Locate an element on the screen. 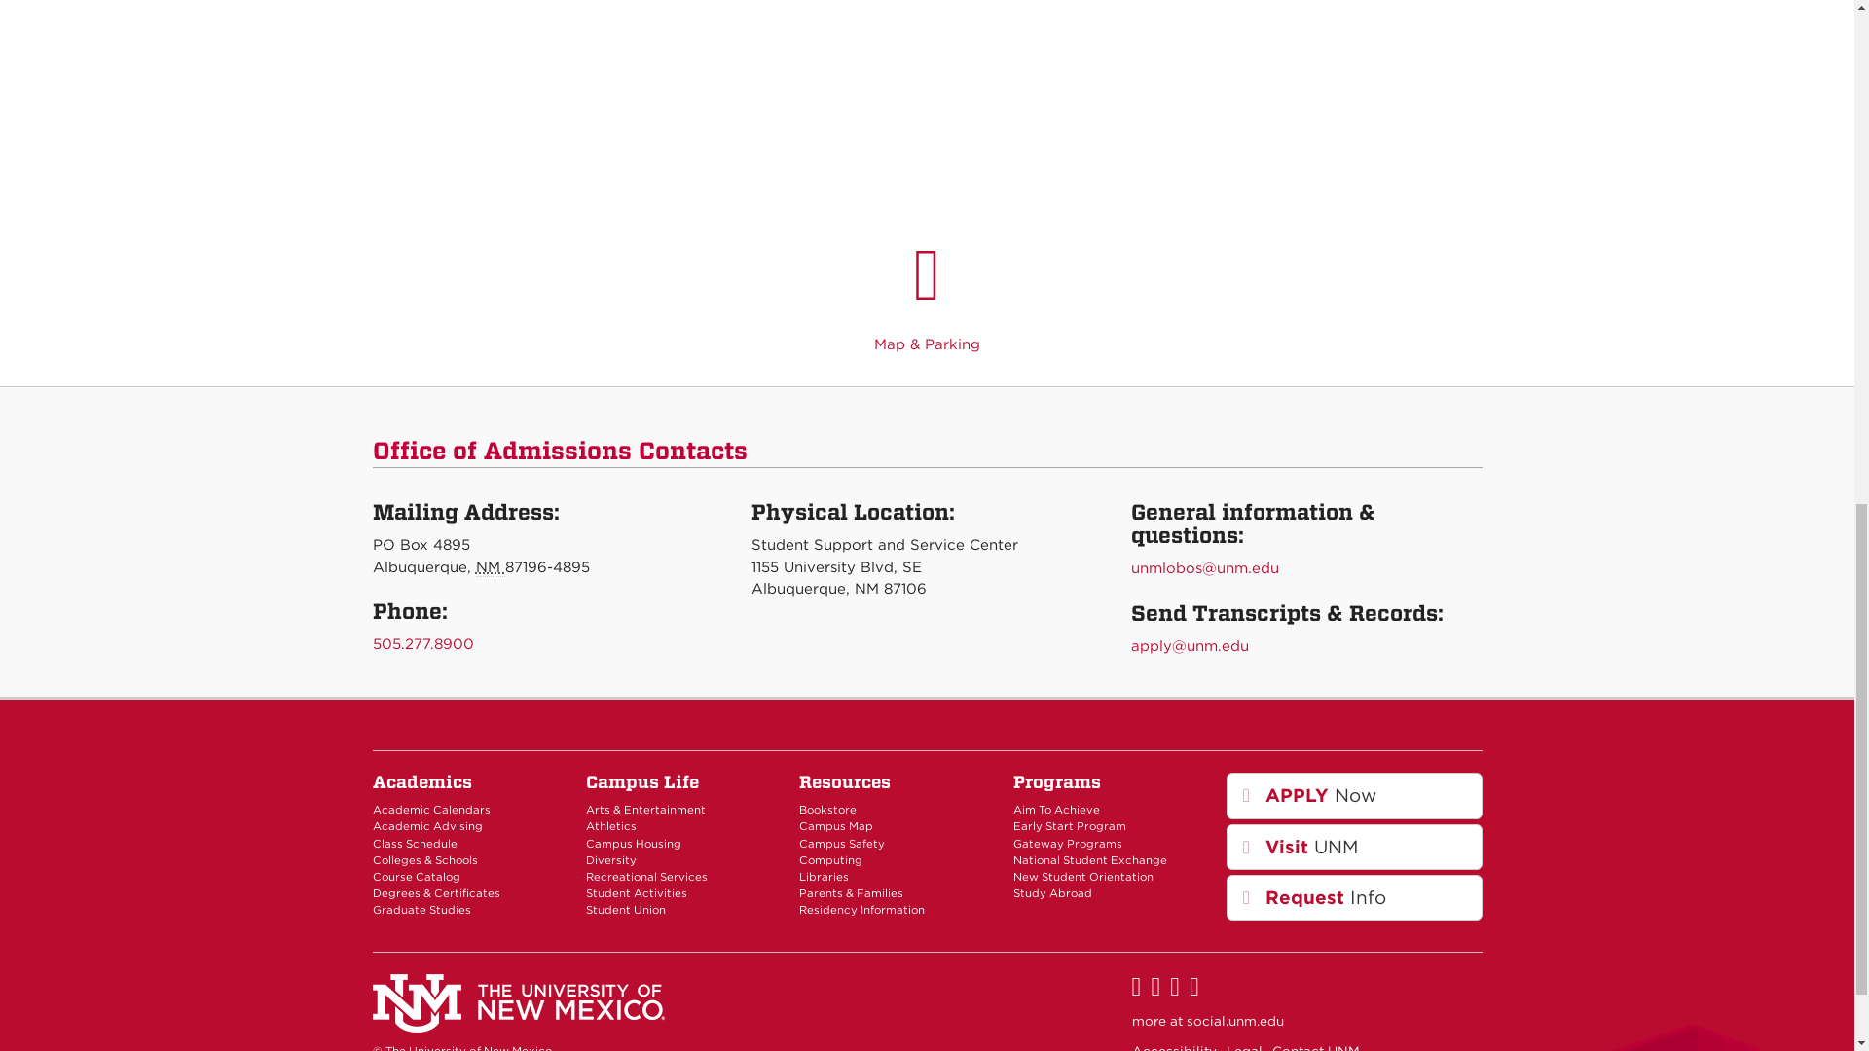 Image resolution: width=1869 pixels, height=1051 pixels. Academic Calendars is located at coordinates (430, 810).